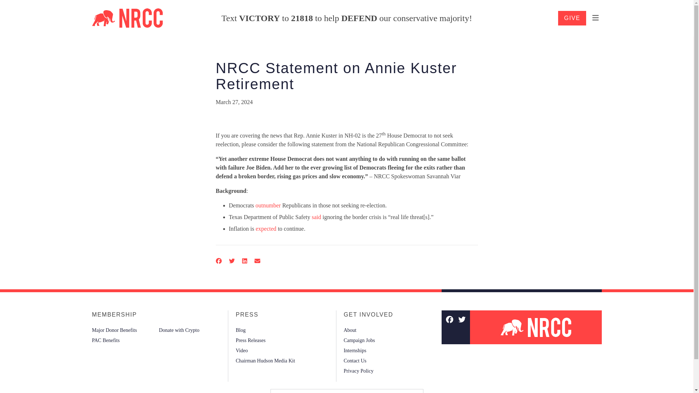 Image resolution: width=699 pixels, height=393 pixels. I want to click on Video, so click(241, 350).